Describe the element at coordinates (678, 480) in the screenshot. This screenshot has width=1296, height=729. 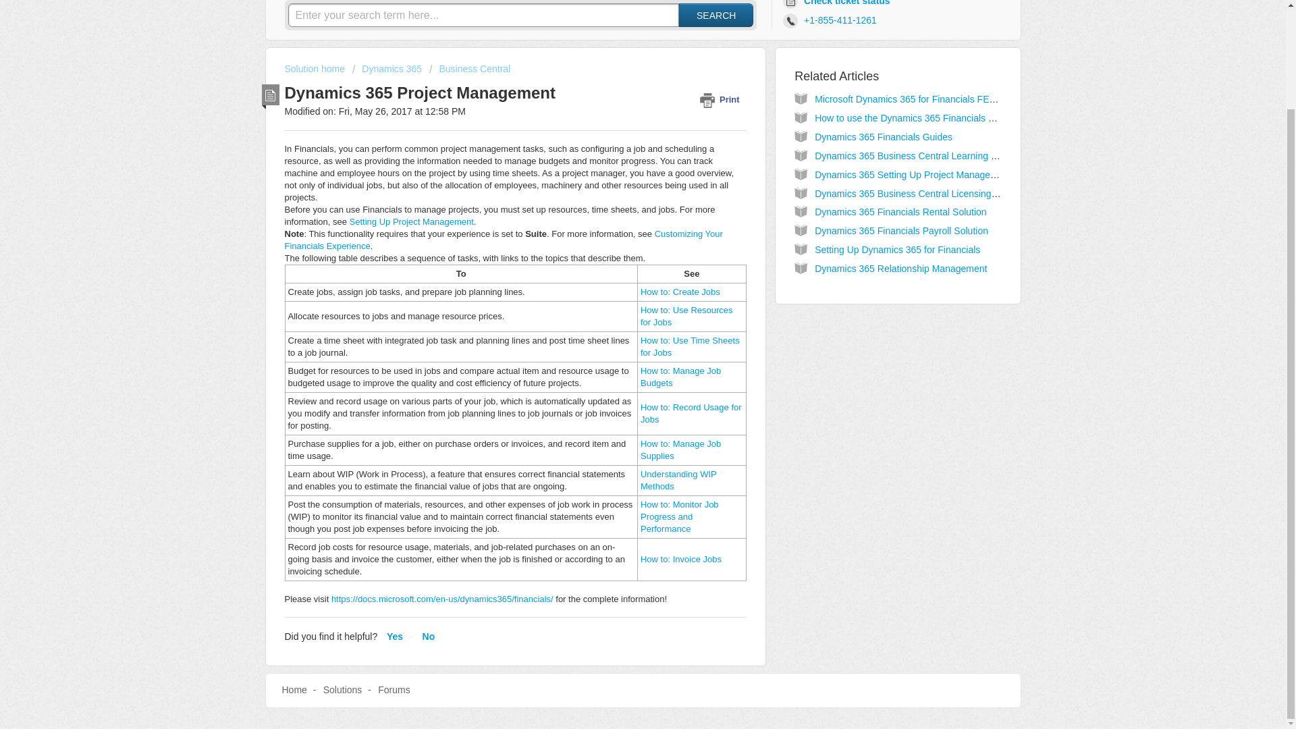
I see `Understanding WIP Methods` at that location.